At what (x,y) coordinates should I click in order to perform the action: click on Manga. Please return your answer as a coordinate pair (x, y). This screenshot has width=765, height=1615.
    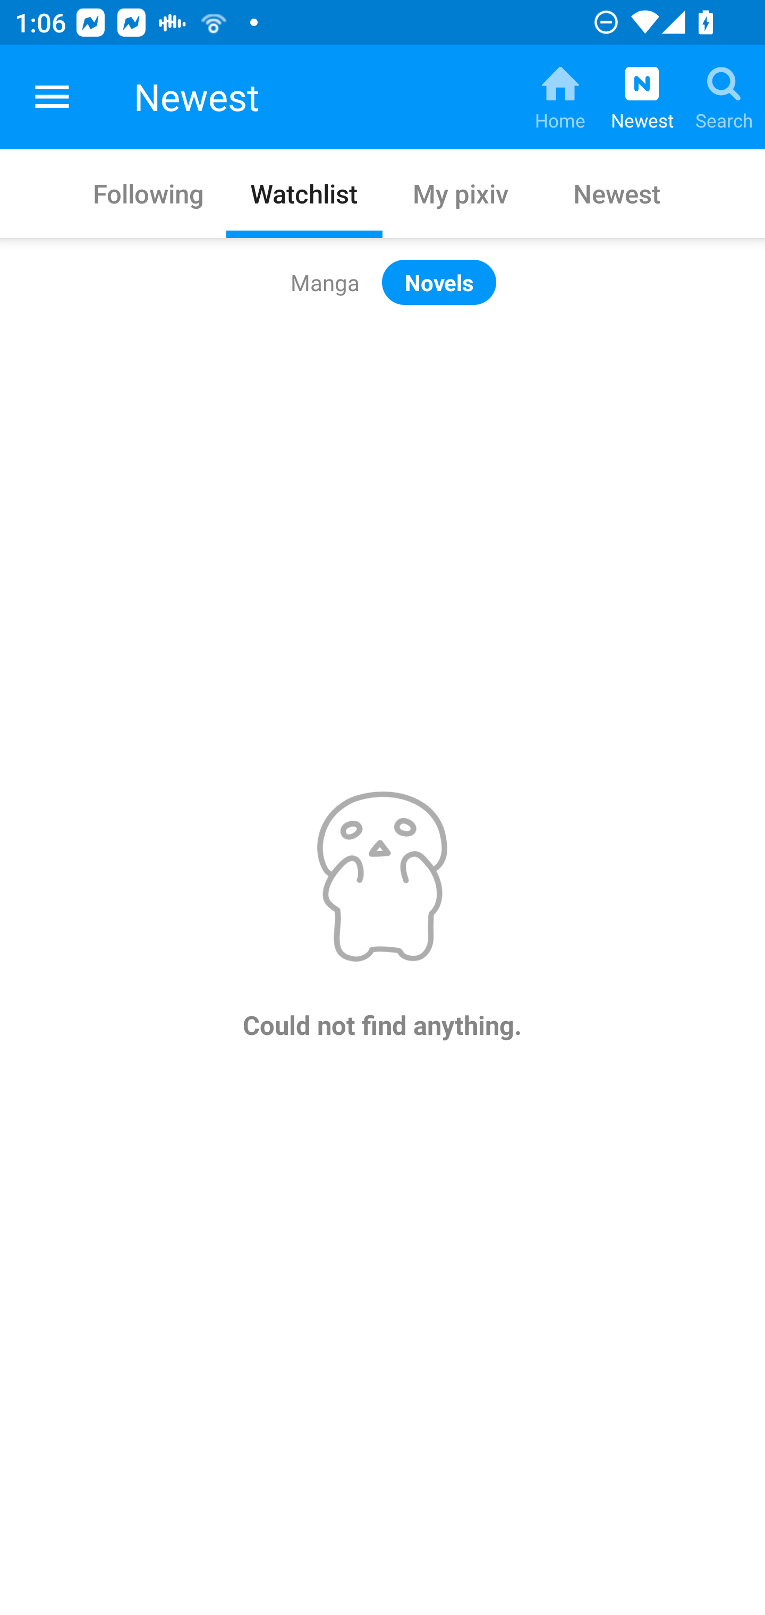
    Looking at the image, I should click on (325, 283).